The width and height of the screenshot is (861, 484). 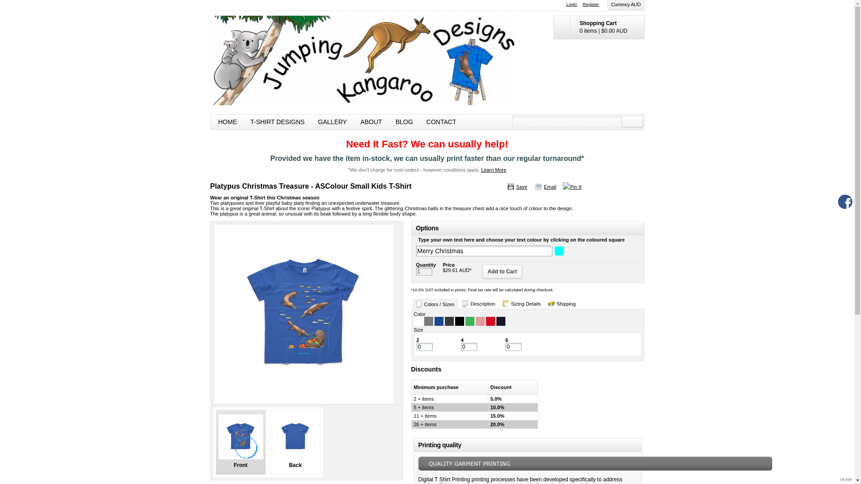 What do you see at coordinates (479, 304) in the screenshot?
I see `Description` at bounding box center [479, 304].